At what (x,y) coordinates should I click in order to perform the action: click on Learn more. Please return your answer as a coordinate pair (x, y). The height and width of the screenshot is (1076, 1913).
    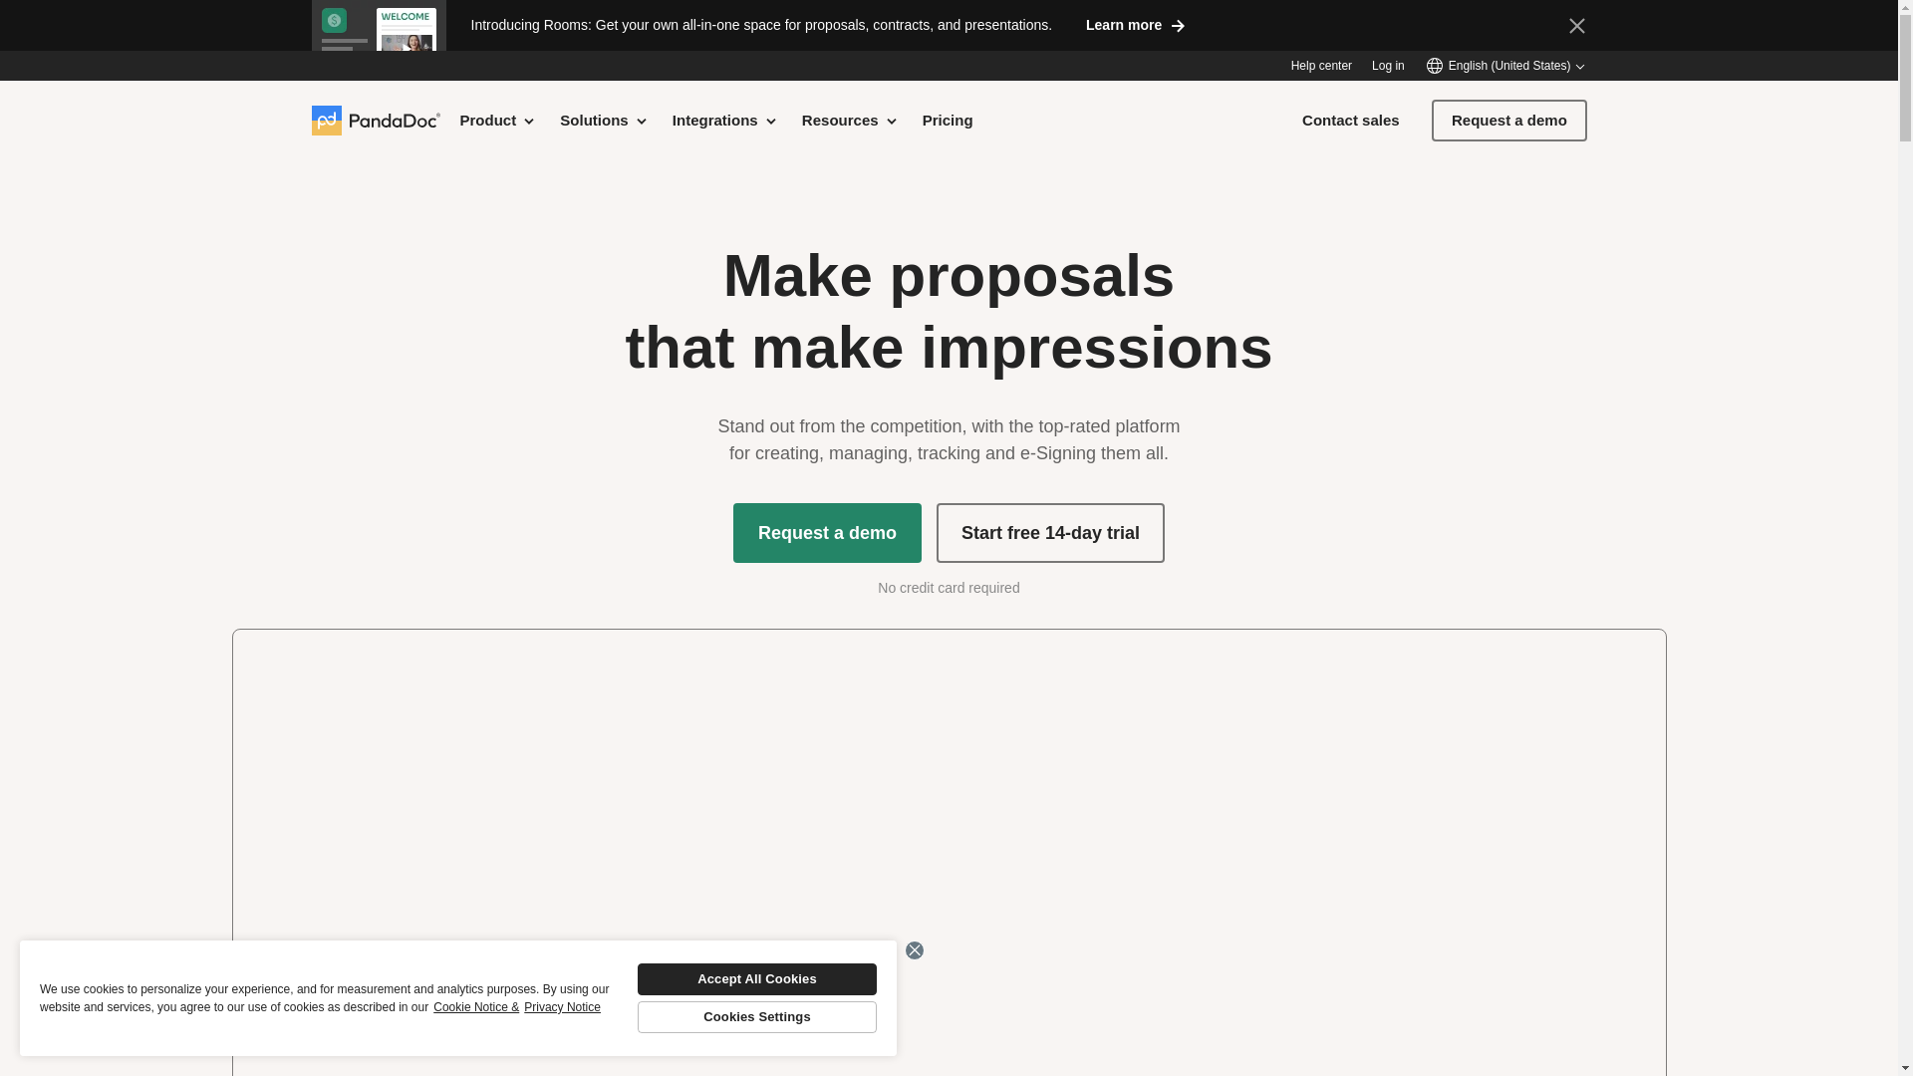
    Looking at the image, I should click on (1136, 24).